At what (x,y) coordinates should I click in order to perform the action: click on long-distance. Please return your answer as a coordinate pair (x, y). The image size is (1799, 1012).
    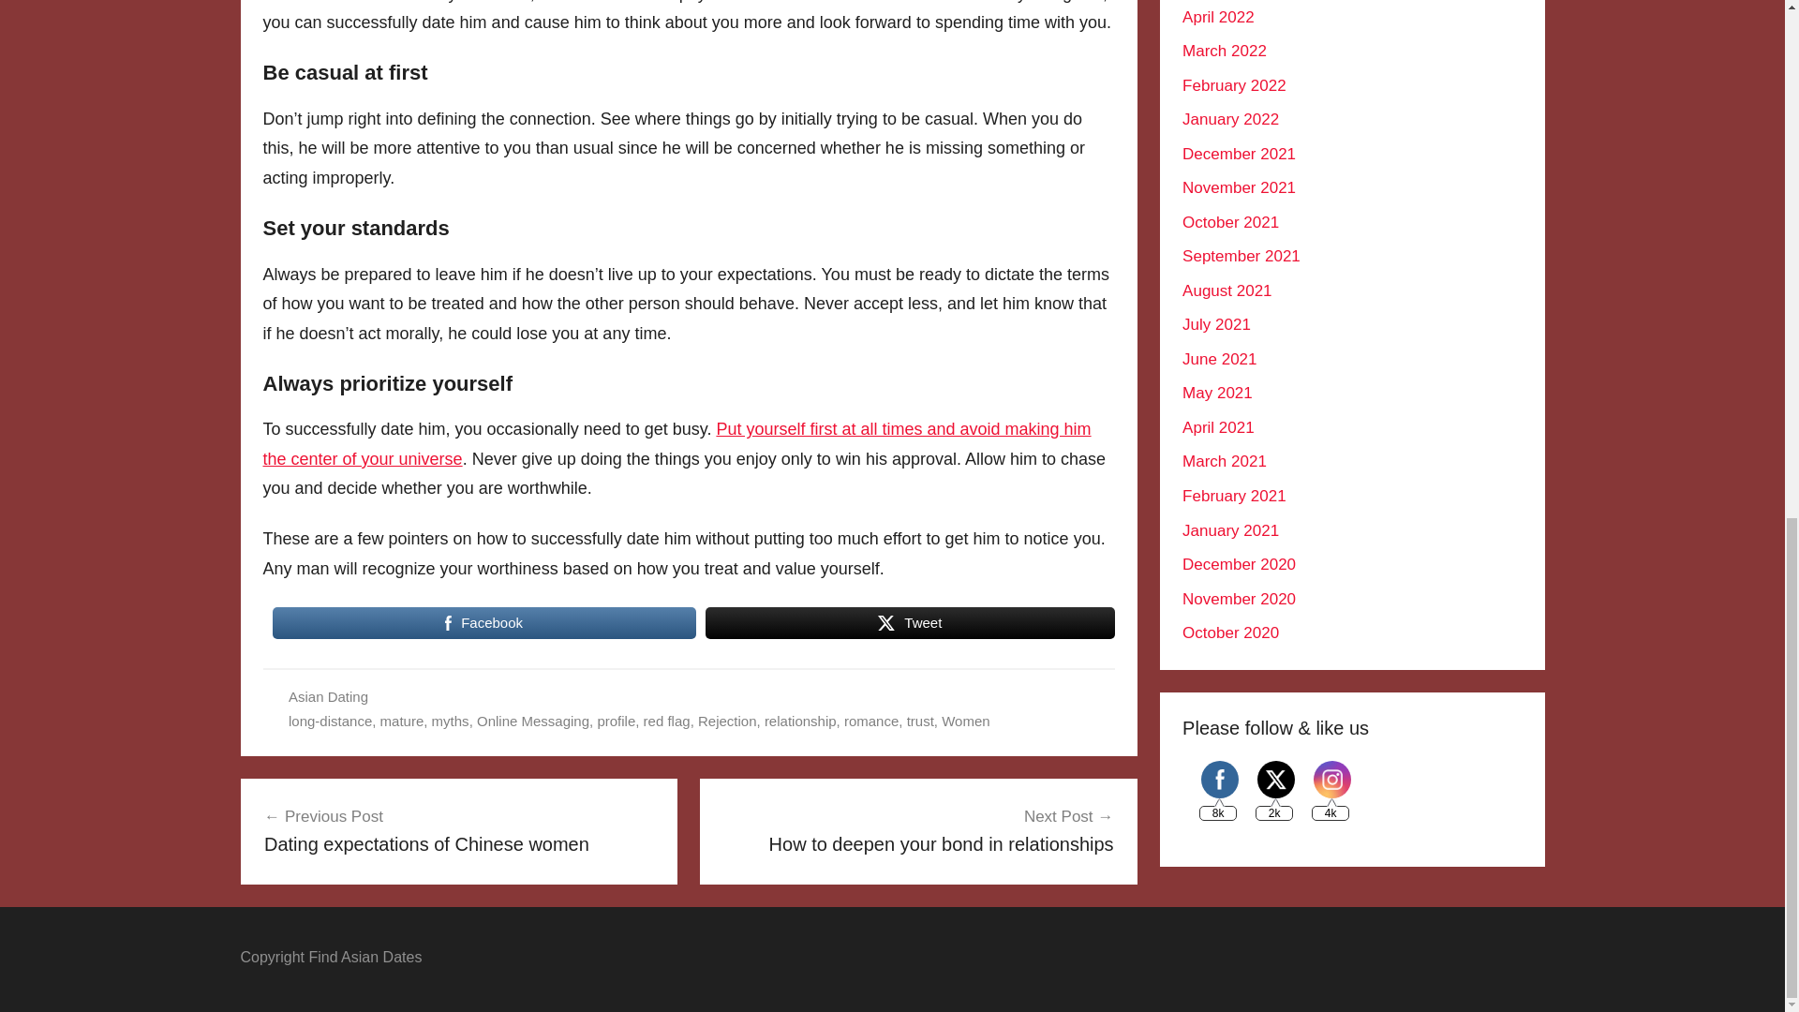
    Looking at the image, I should click on (330, 721).